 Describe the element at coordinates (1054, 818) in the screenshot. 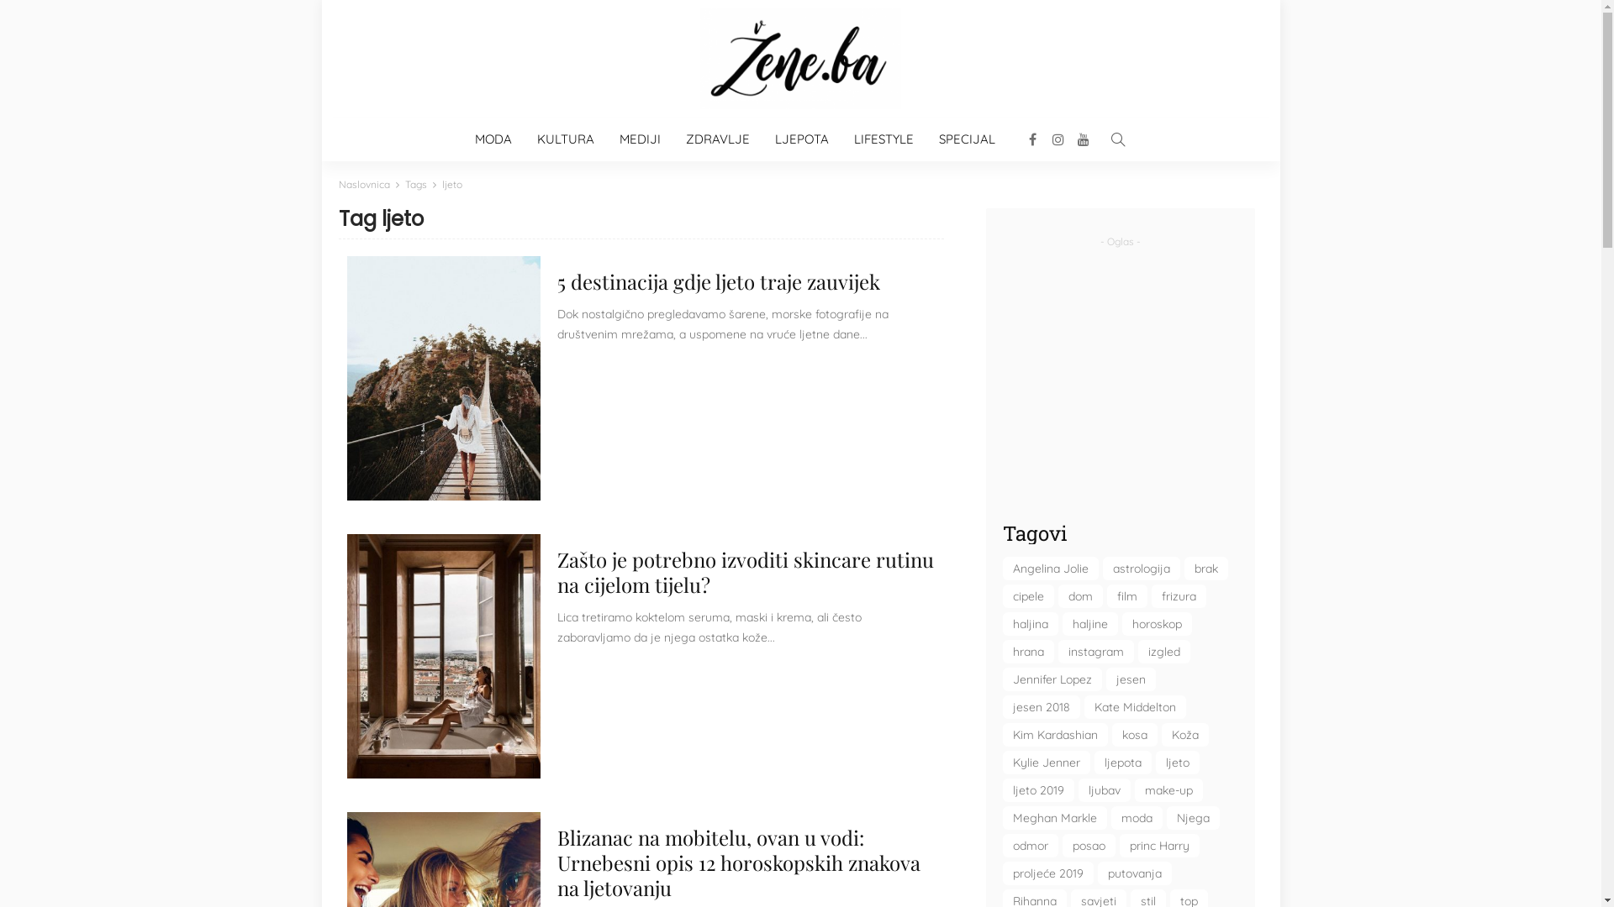

I see `Meghan Markle` at that location.